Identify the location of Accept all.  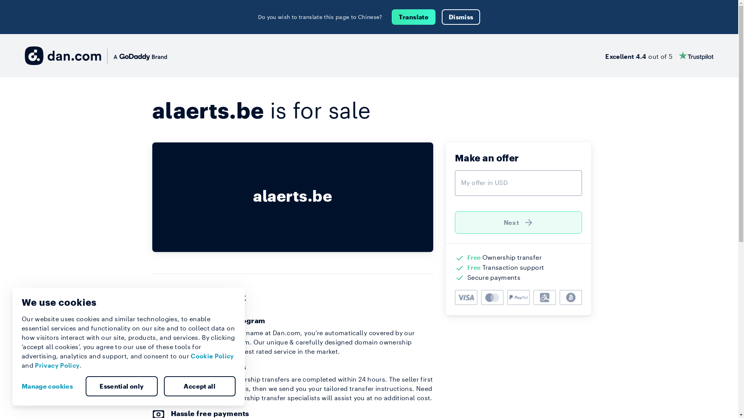
(200, 386).